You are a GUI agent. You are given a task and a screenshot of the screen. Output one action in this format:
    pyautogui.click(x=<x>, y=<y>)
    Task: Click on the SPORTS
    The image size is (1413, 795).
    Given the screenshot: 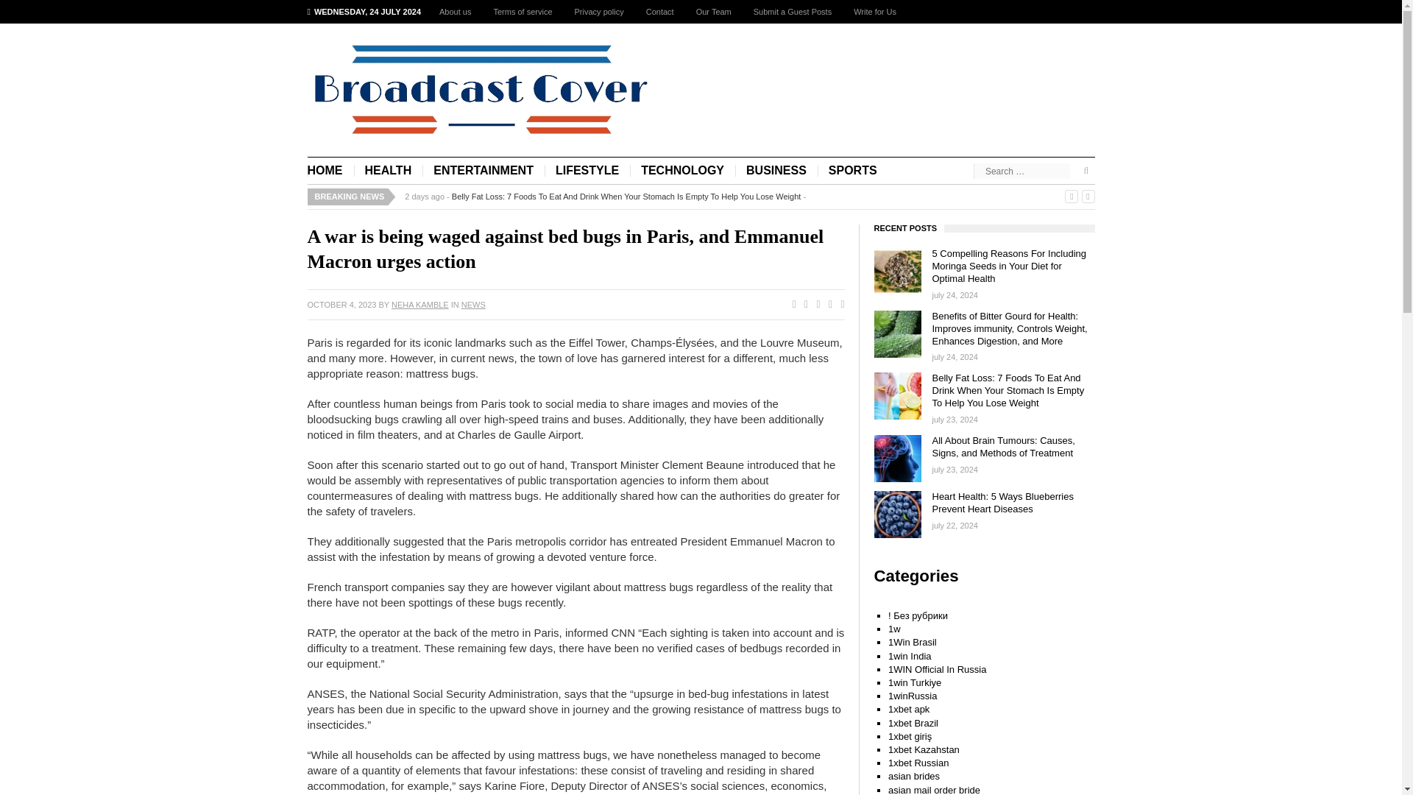 What is the action you would take?
    pyautogui.click(x=853, y=171)
    